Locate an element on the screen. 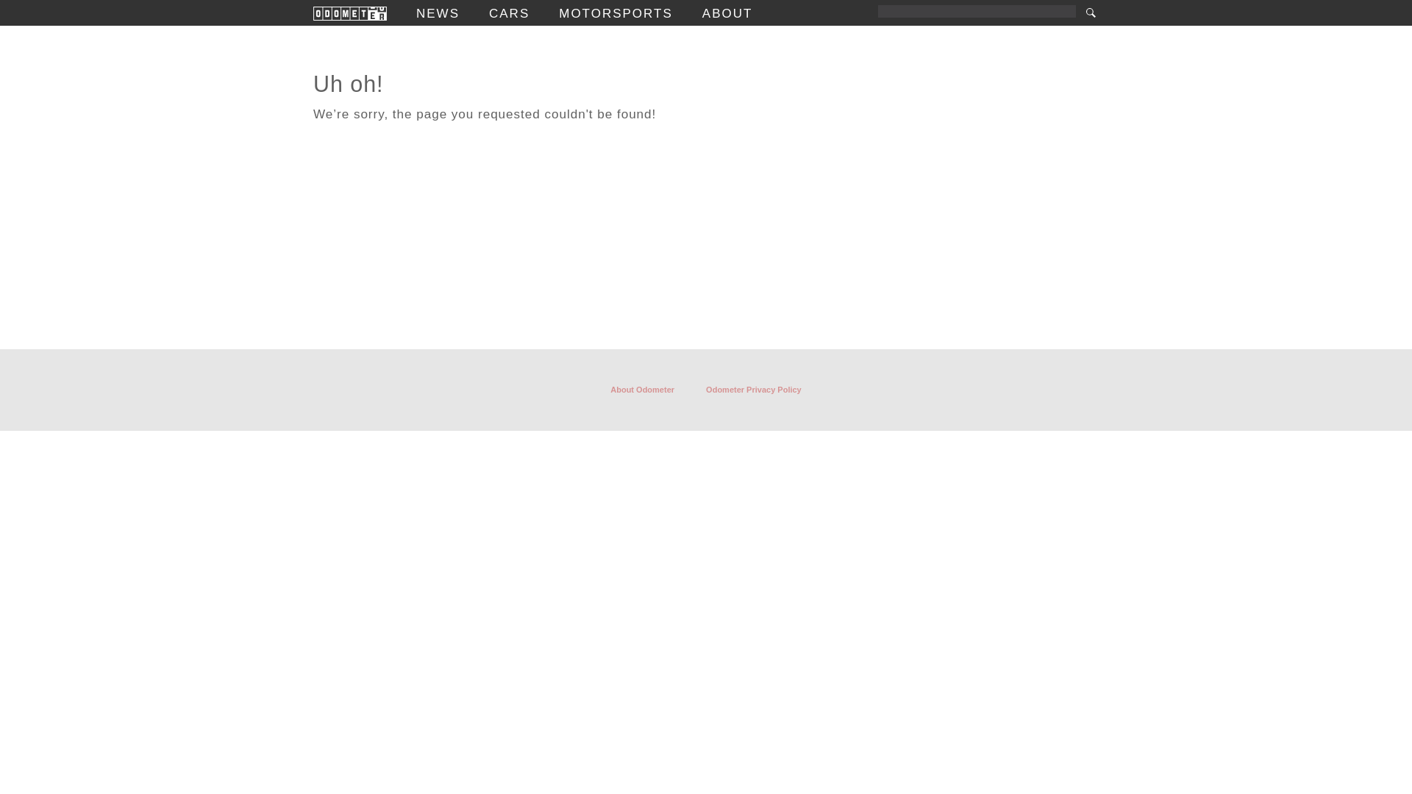 This screenshot has width=1412, height=794. MOTORSPORTS is located at coordinates (616, 13).